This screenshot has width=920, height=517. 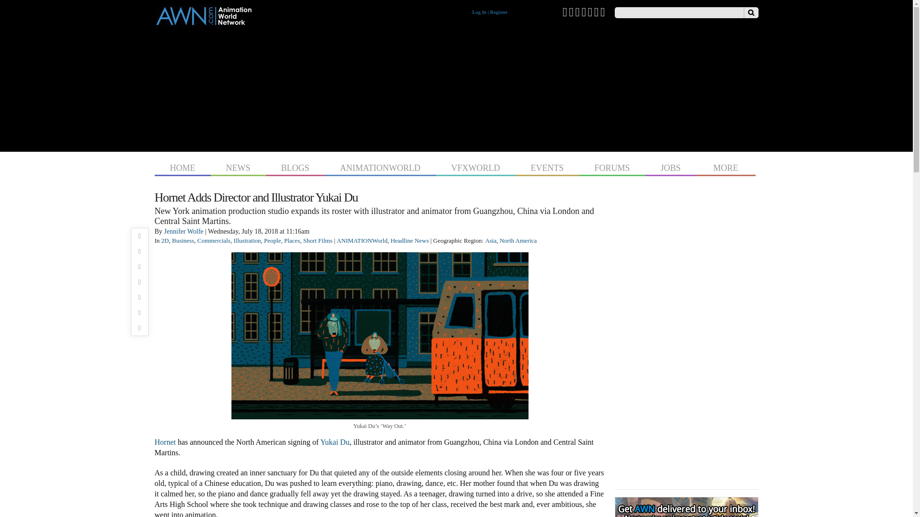 What do you see at coordinates (238, 167) in the screenshot?
I see `NEWS` at bounding box center [238, 167].